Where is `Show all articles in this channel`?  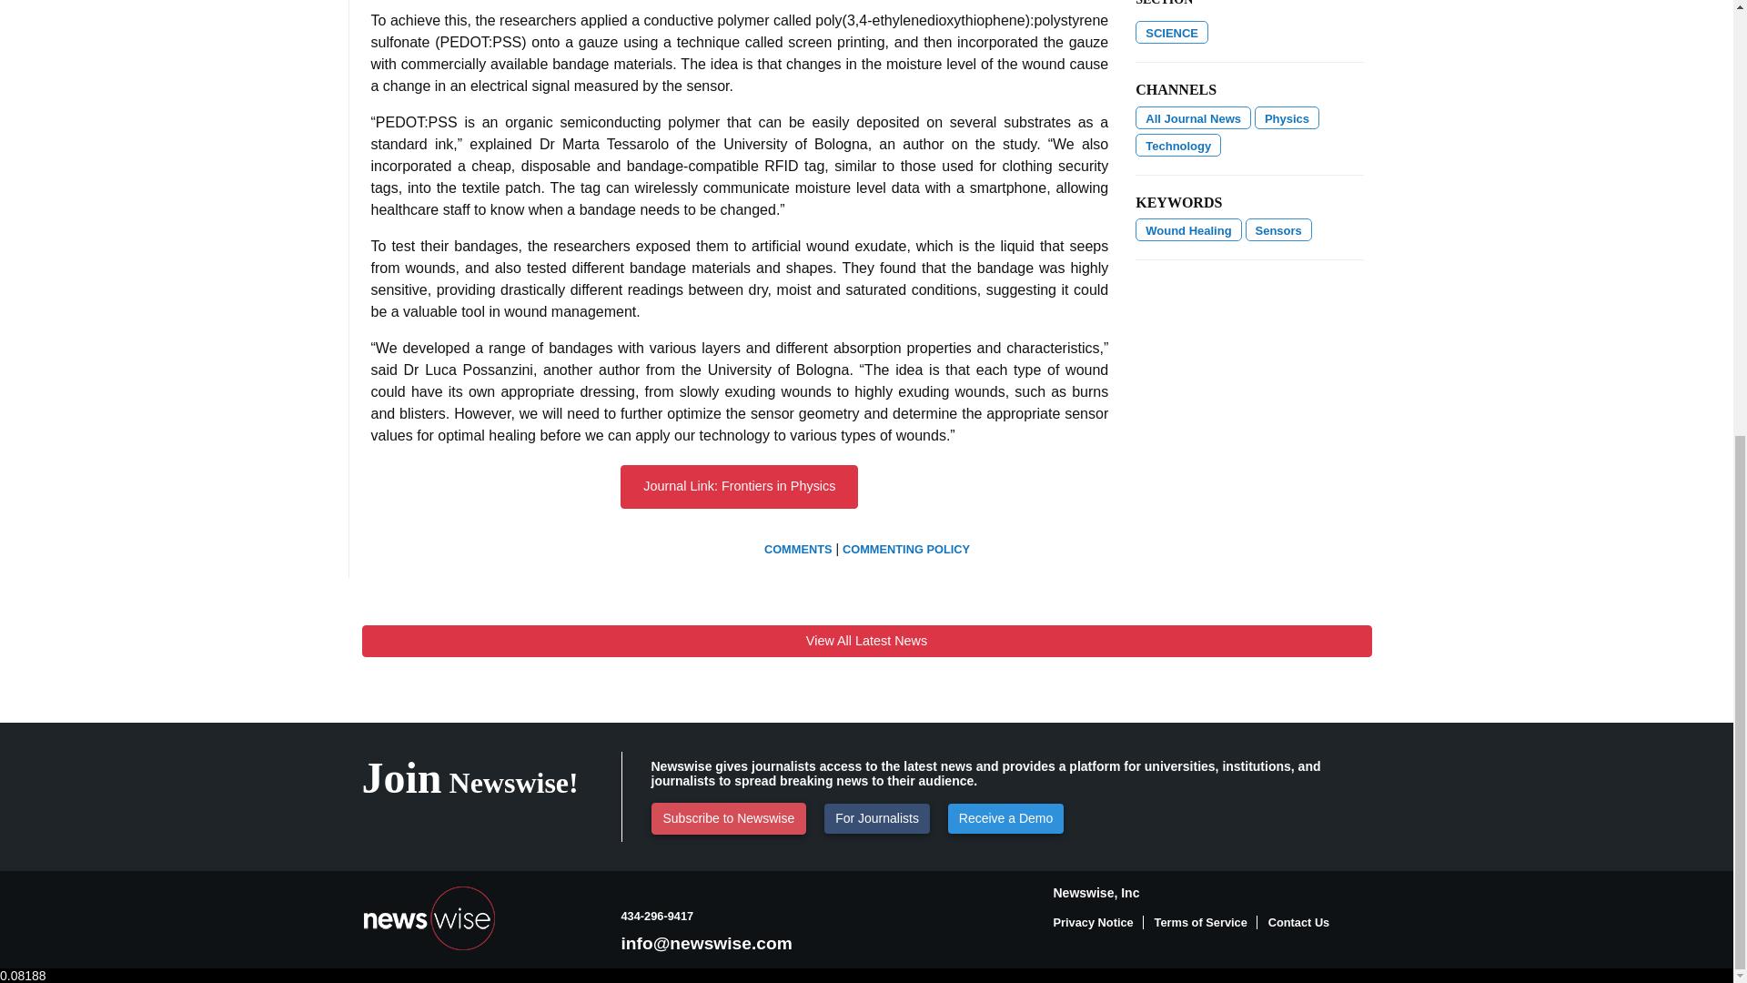 Show all articles in this channel is located at coordinates (1287, 117).